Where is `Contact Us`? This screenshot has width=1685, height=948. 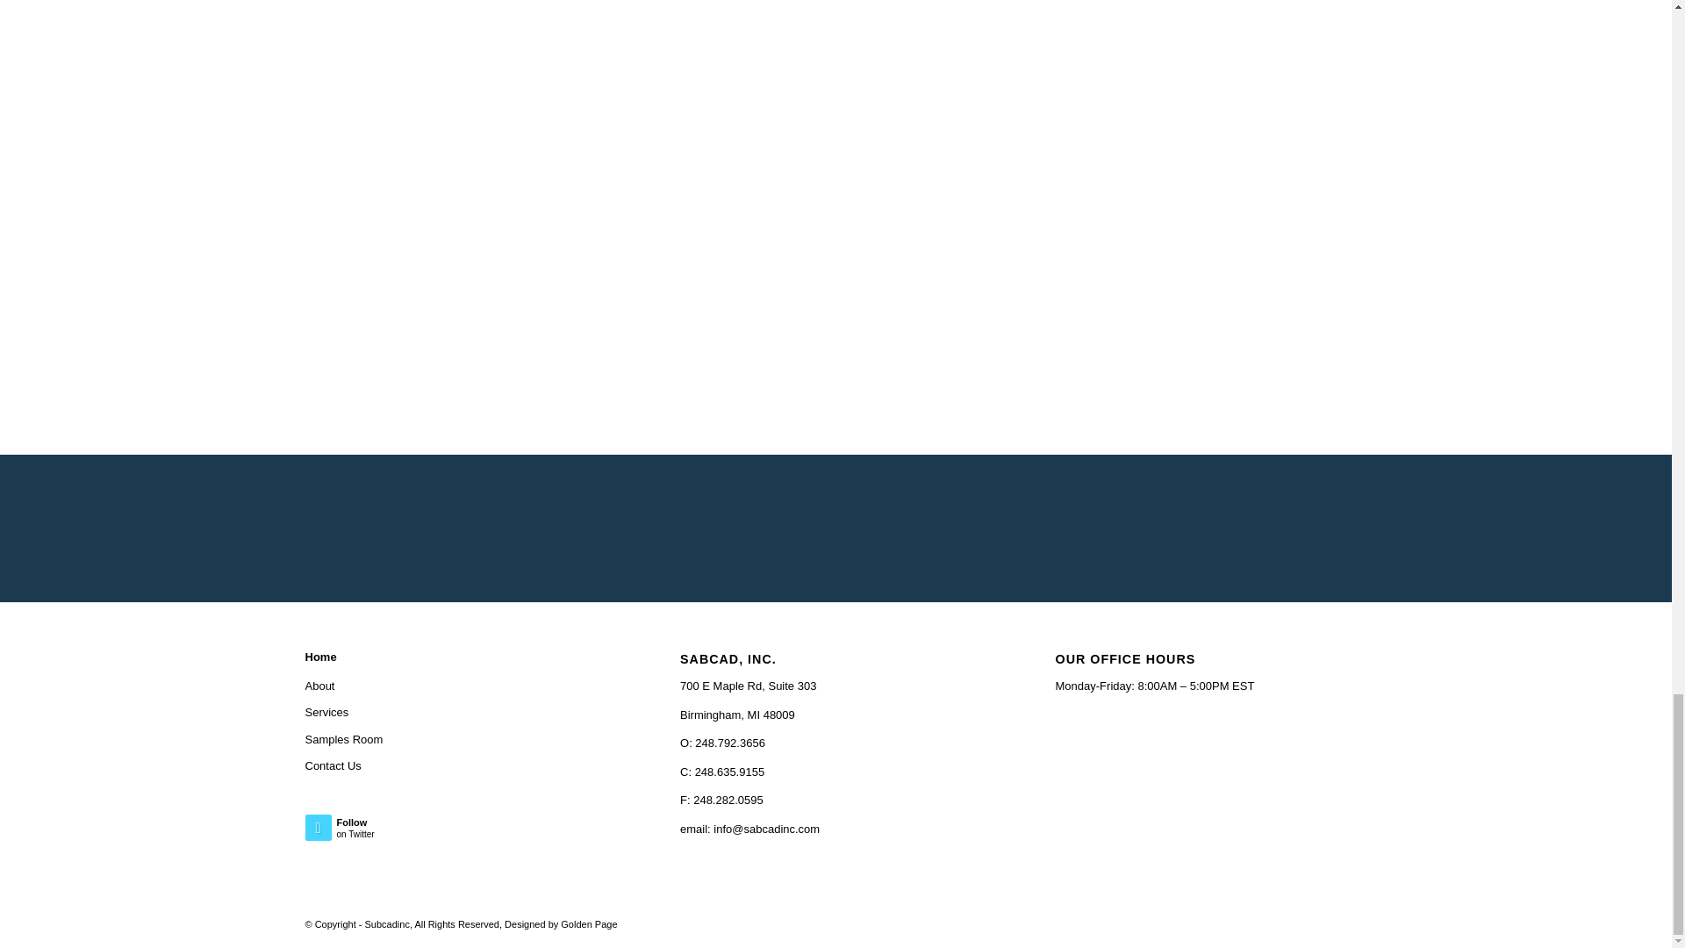 Contact Us is located at coordinates (383, 831).